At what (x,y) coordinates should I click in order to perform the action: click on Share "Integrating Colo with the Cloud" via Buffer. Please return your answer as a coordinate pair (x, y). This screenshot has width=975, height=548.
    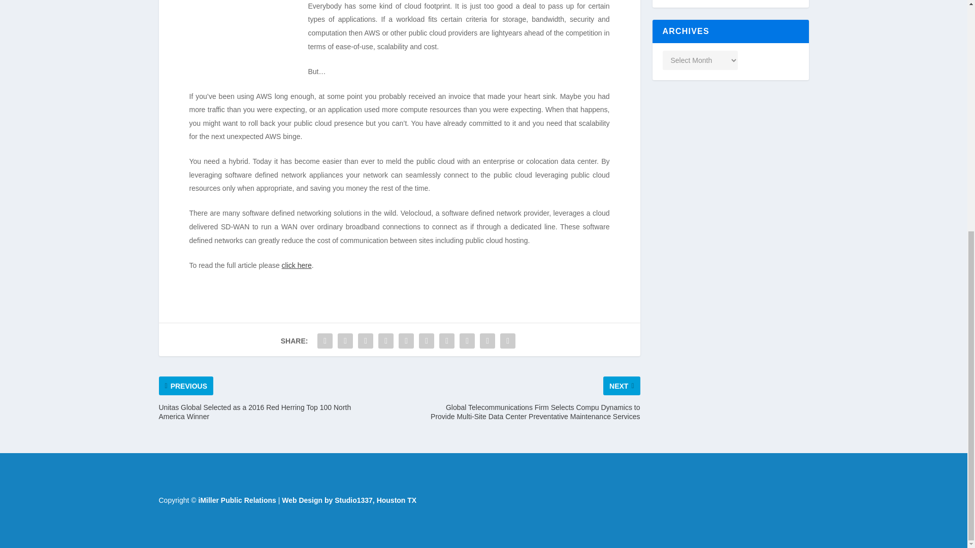
    Looking at the image, I should click on (447, 341).